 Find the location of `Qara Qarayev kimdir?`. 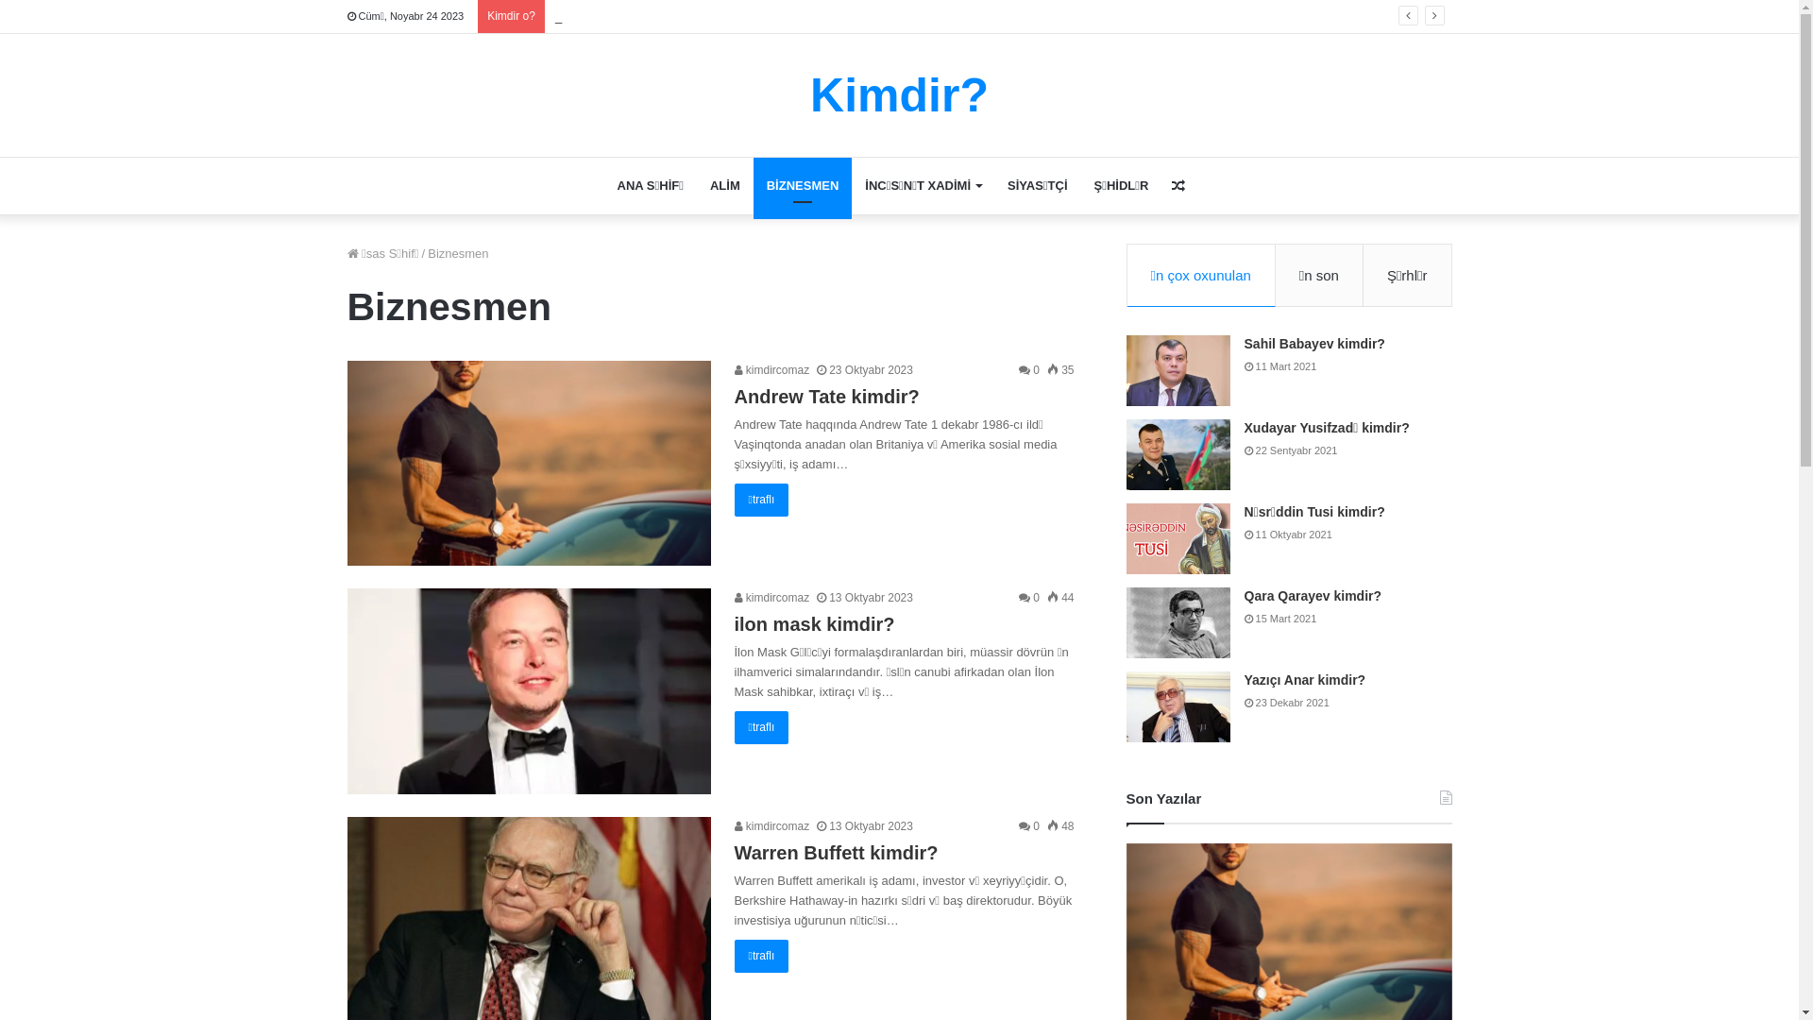

Qara Qarayev kimdir? is located at coordinates (1313, 596).